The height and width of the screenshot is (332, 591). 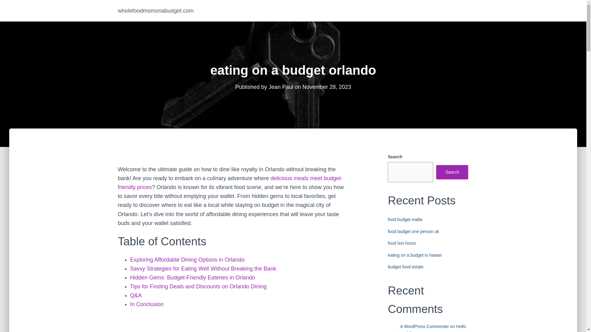 What do you see at coordinates (405, 219) in the screenshot?
I see `food budget malta` at bounding box center [405, 219].